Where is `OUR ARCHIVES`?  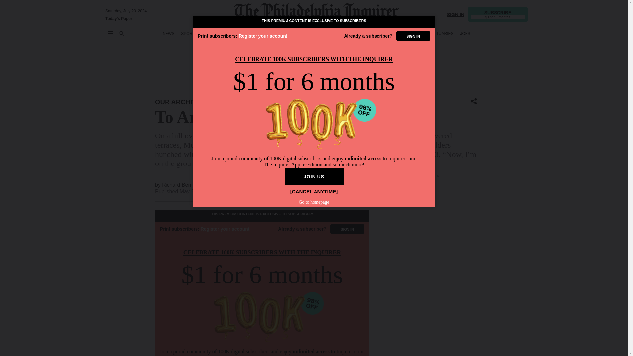 OUR ARCHIVES is located at coordinates (180, 102).